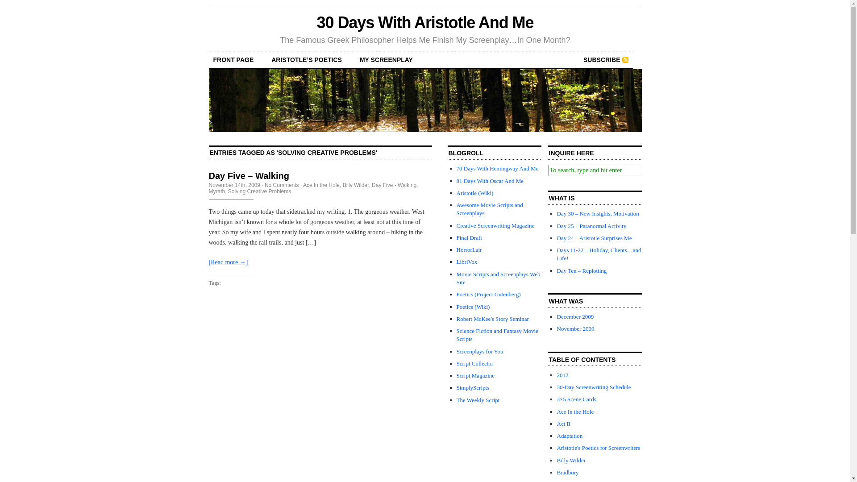 This screenshot has width=857, height=482. Describe the element at coordinates (282, 185) in the screenshot. I see `No Comments` at that location.